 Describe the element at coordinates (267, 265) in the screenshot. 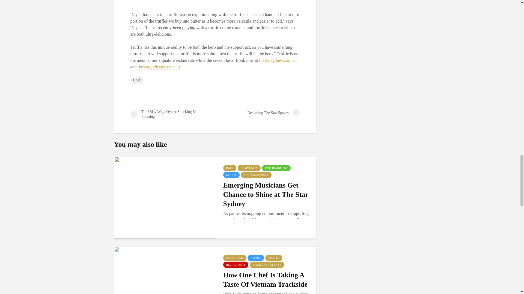

I see `TREASURY BRISBANE` at that location.